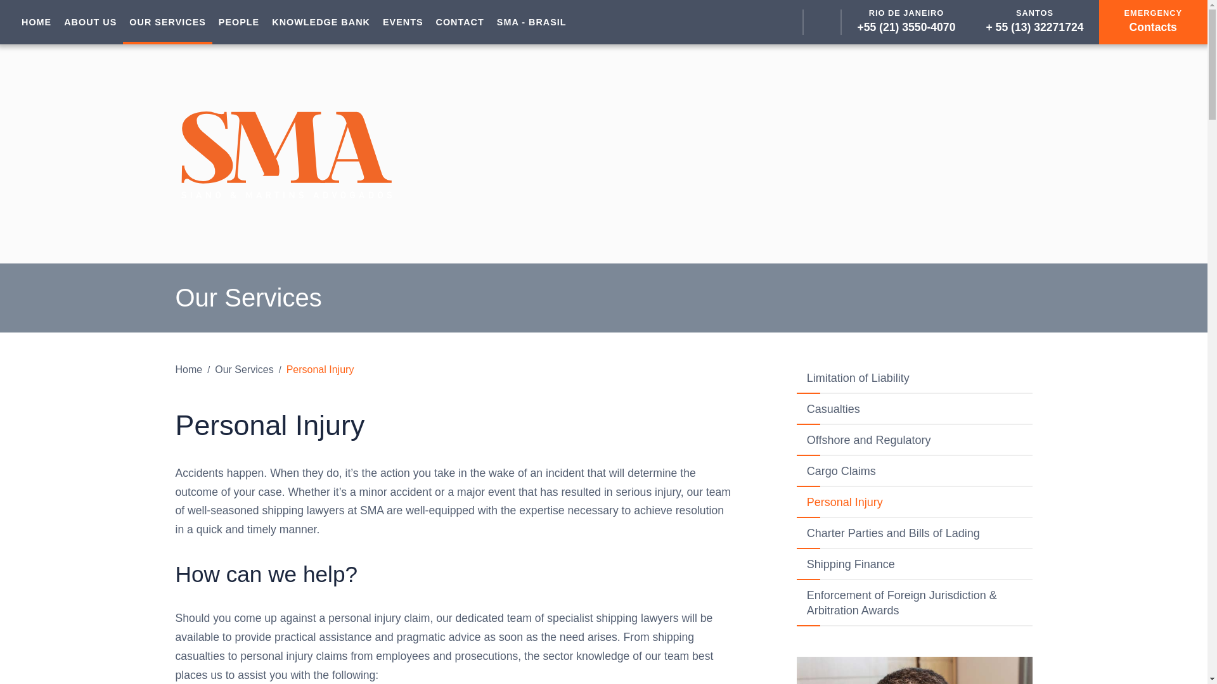 Image resolution: width=1217 pixels, height=684 pixels. What do you see at coordinates (319, 369) in the screenshot?
I see `ABOUT US` at bounding box center [319, 369].